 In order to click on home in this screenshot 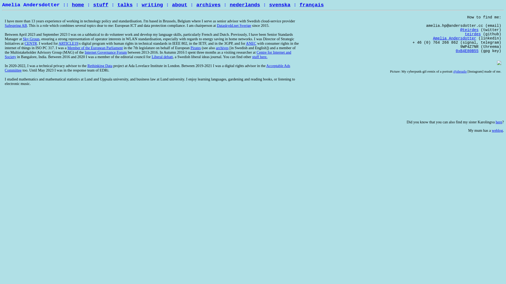, I will do `click(78, 5)`.